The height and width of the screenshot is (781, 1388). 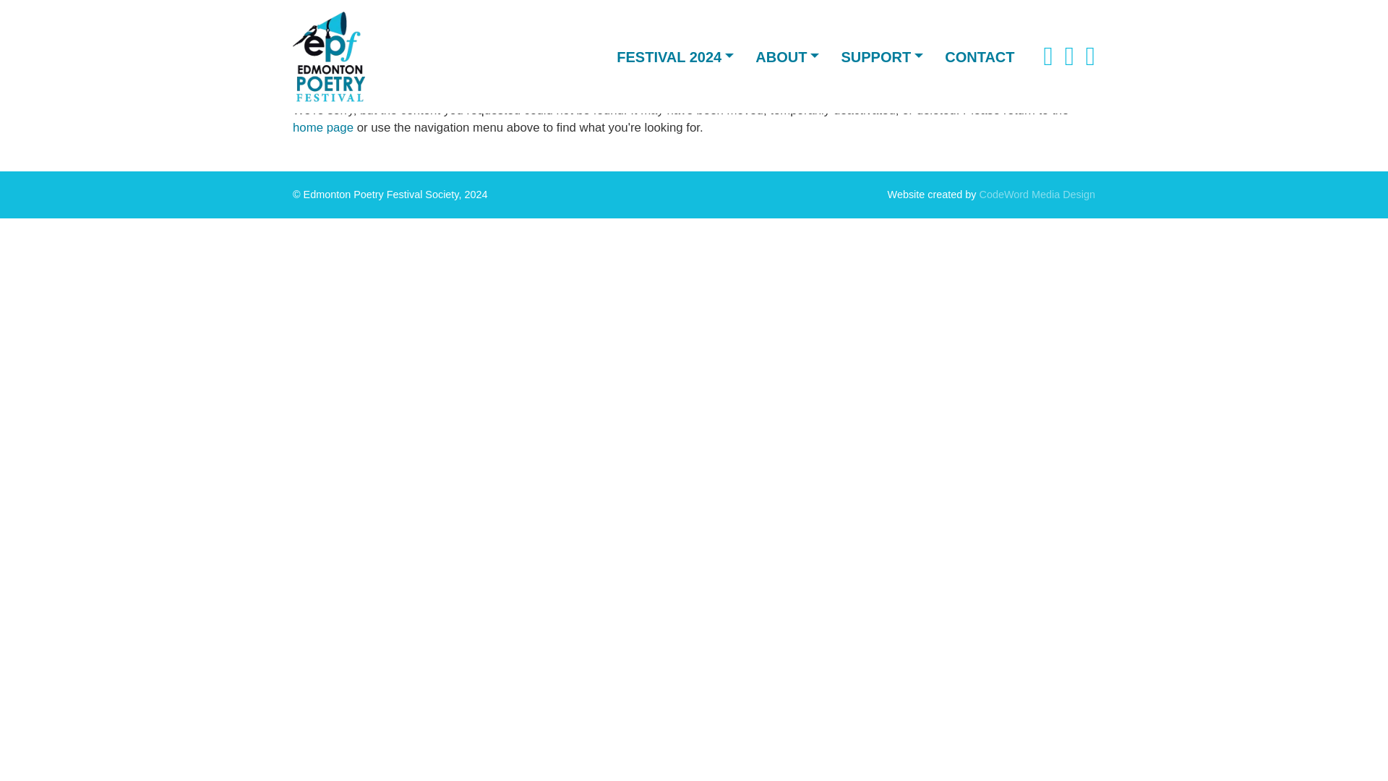 I want to click on CONTACT, so click(x=980, y=56).